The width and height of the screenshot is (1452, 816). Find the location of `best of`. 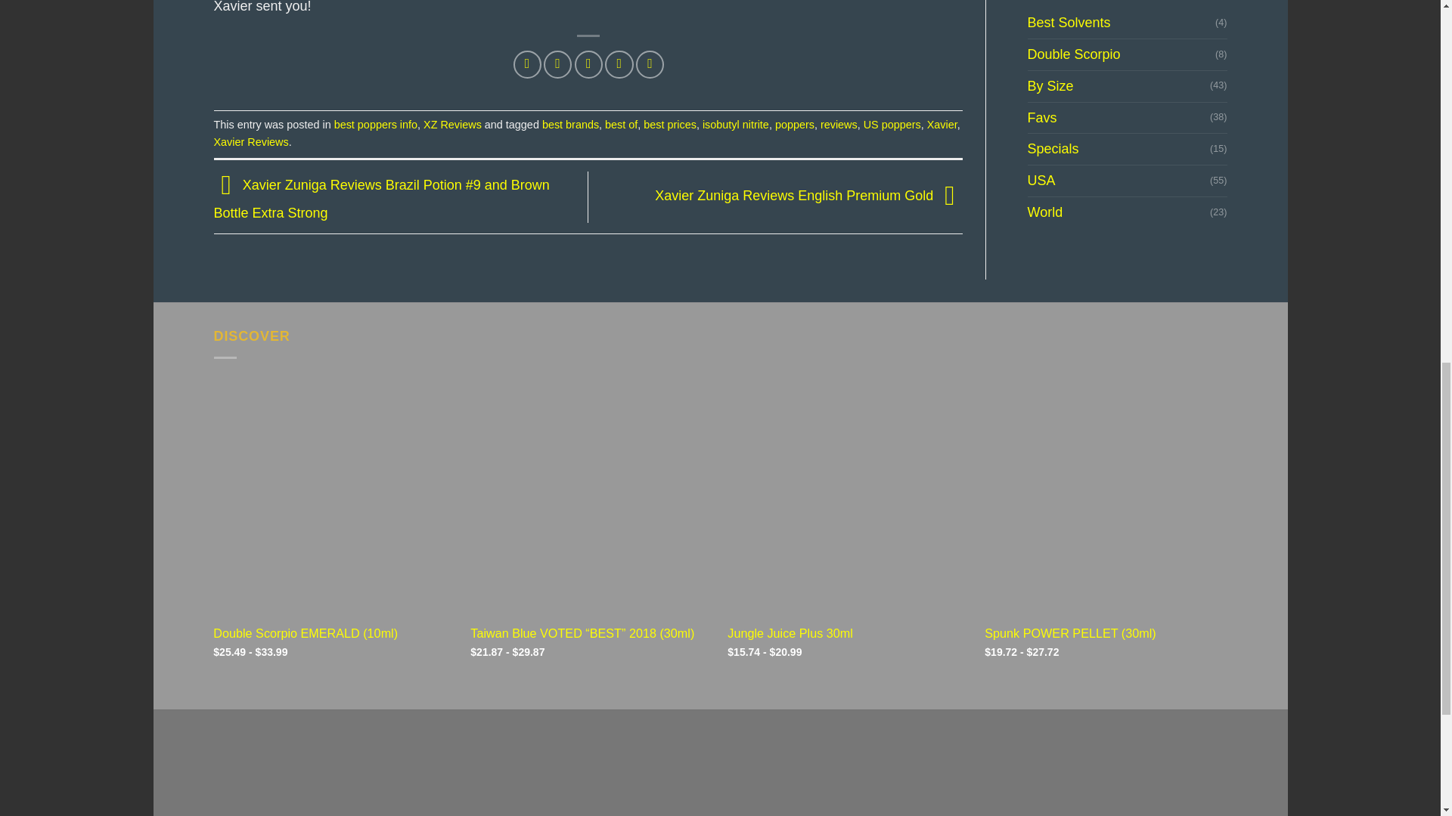

best of is located at coordinates (621, 124).